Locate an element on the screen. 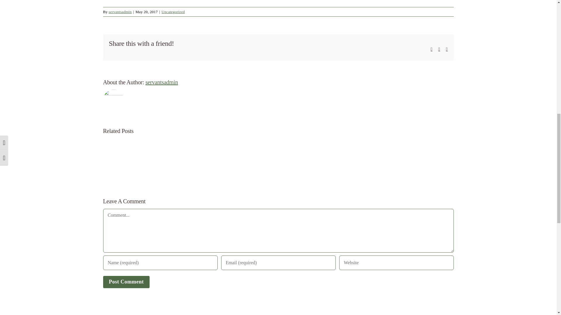 This screenshot has width=561, height=315. Uncategorized is located at coordinates (173, 12).